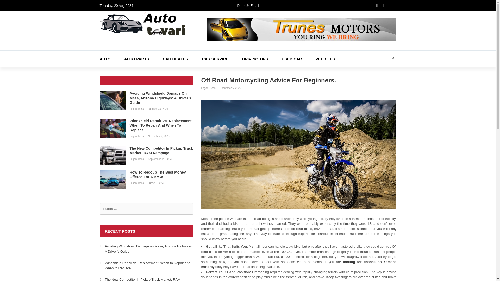 The height and width of the screenshot is (281, 500). What do you see at coordinates (137, 136) in the screenshot?
I see `Logan Tress` at bounding box center [137, 136].